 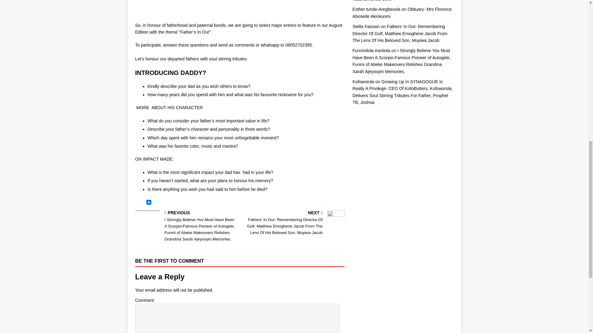 I want to click on Obituary- Mrs Florence Abosede Akinkunmi, so click(x=402, y=12).